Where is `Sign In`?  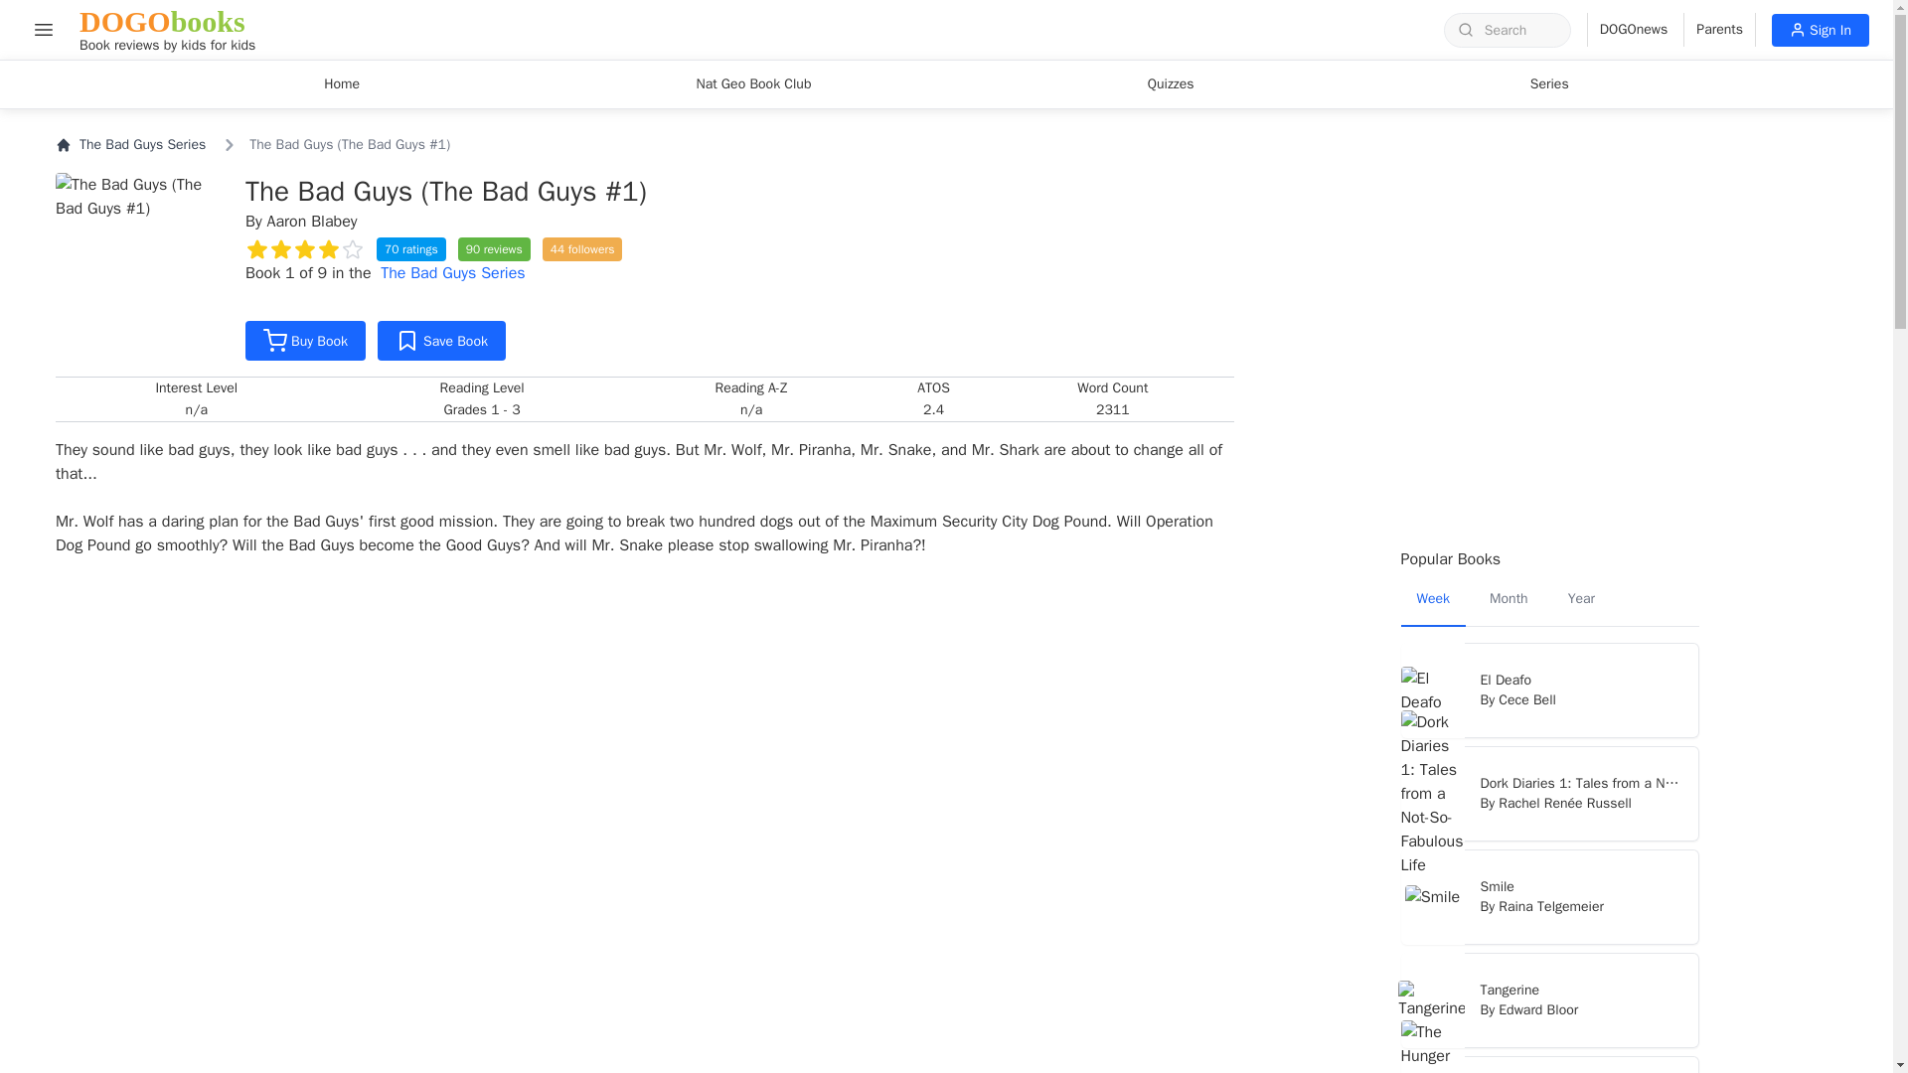
Sign In is located at coordinates (306, 340).